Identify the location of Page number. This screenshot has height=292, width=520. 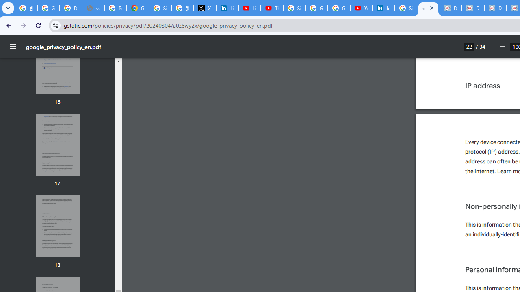
(469, 46).